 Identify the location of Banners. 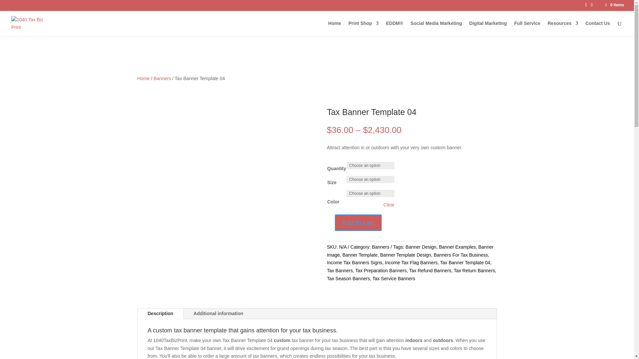
(381, 247).